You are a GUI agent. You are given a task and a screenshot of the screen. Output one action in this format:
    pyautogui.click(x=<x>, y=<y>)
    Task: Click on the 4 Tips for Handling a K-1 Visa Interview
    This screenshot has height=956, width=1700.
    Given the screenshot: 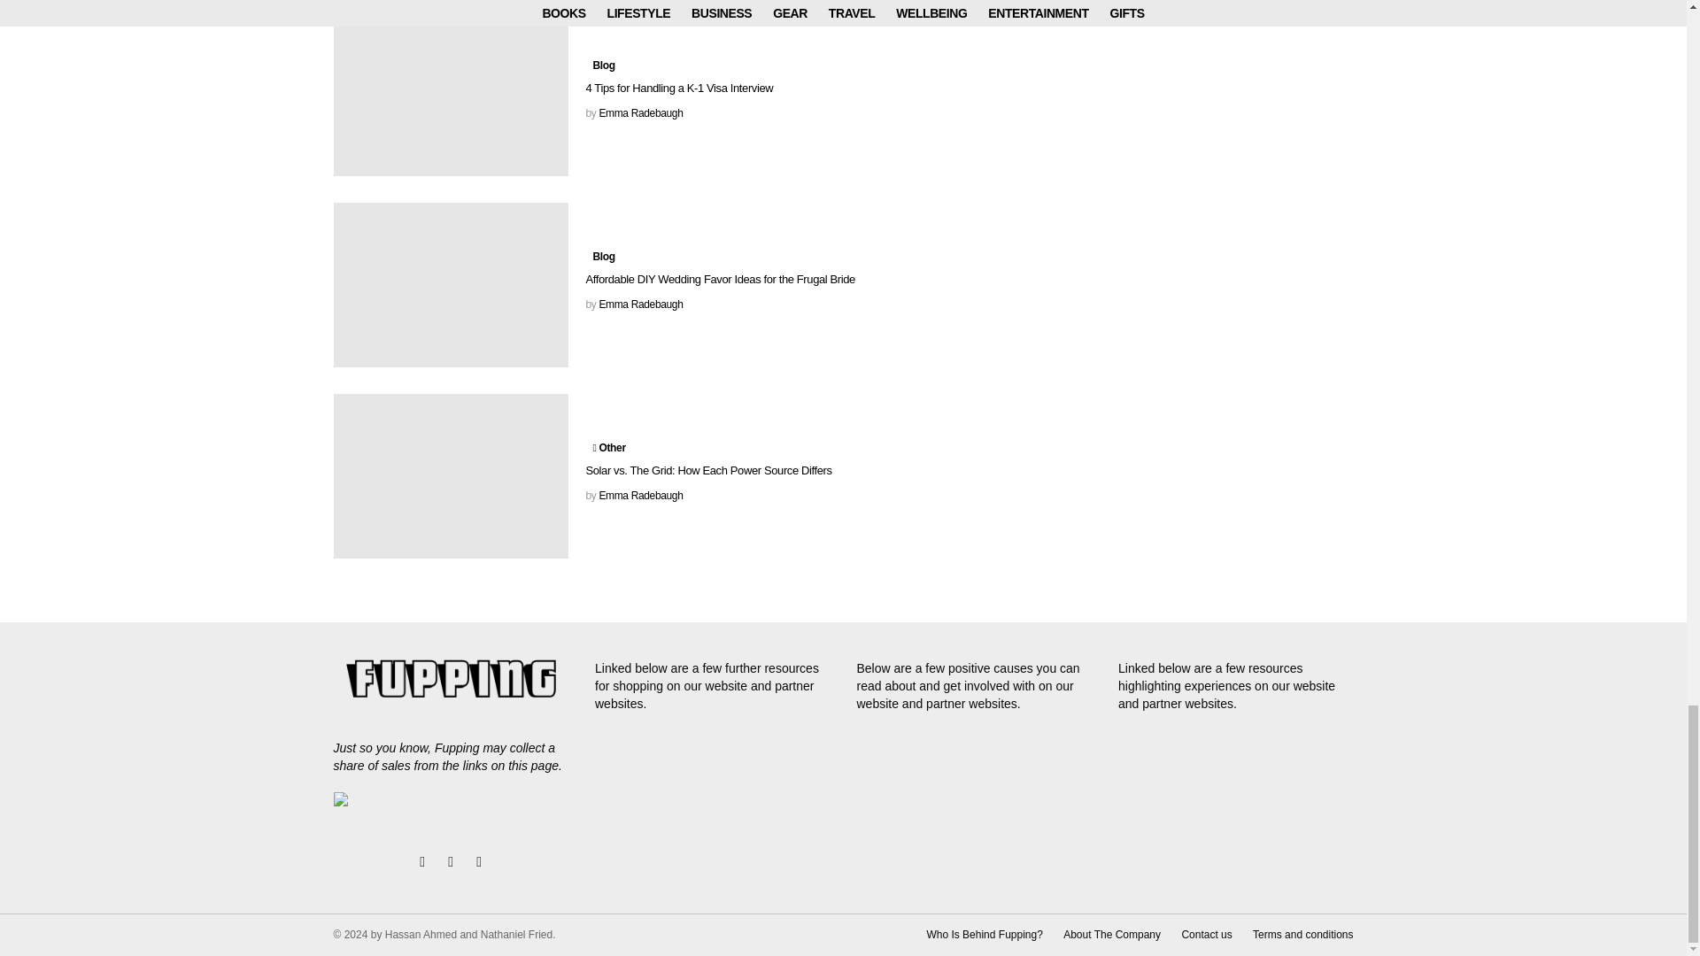 What is the action you would take?
    pyautogui.click(x=450, y=93)
    